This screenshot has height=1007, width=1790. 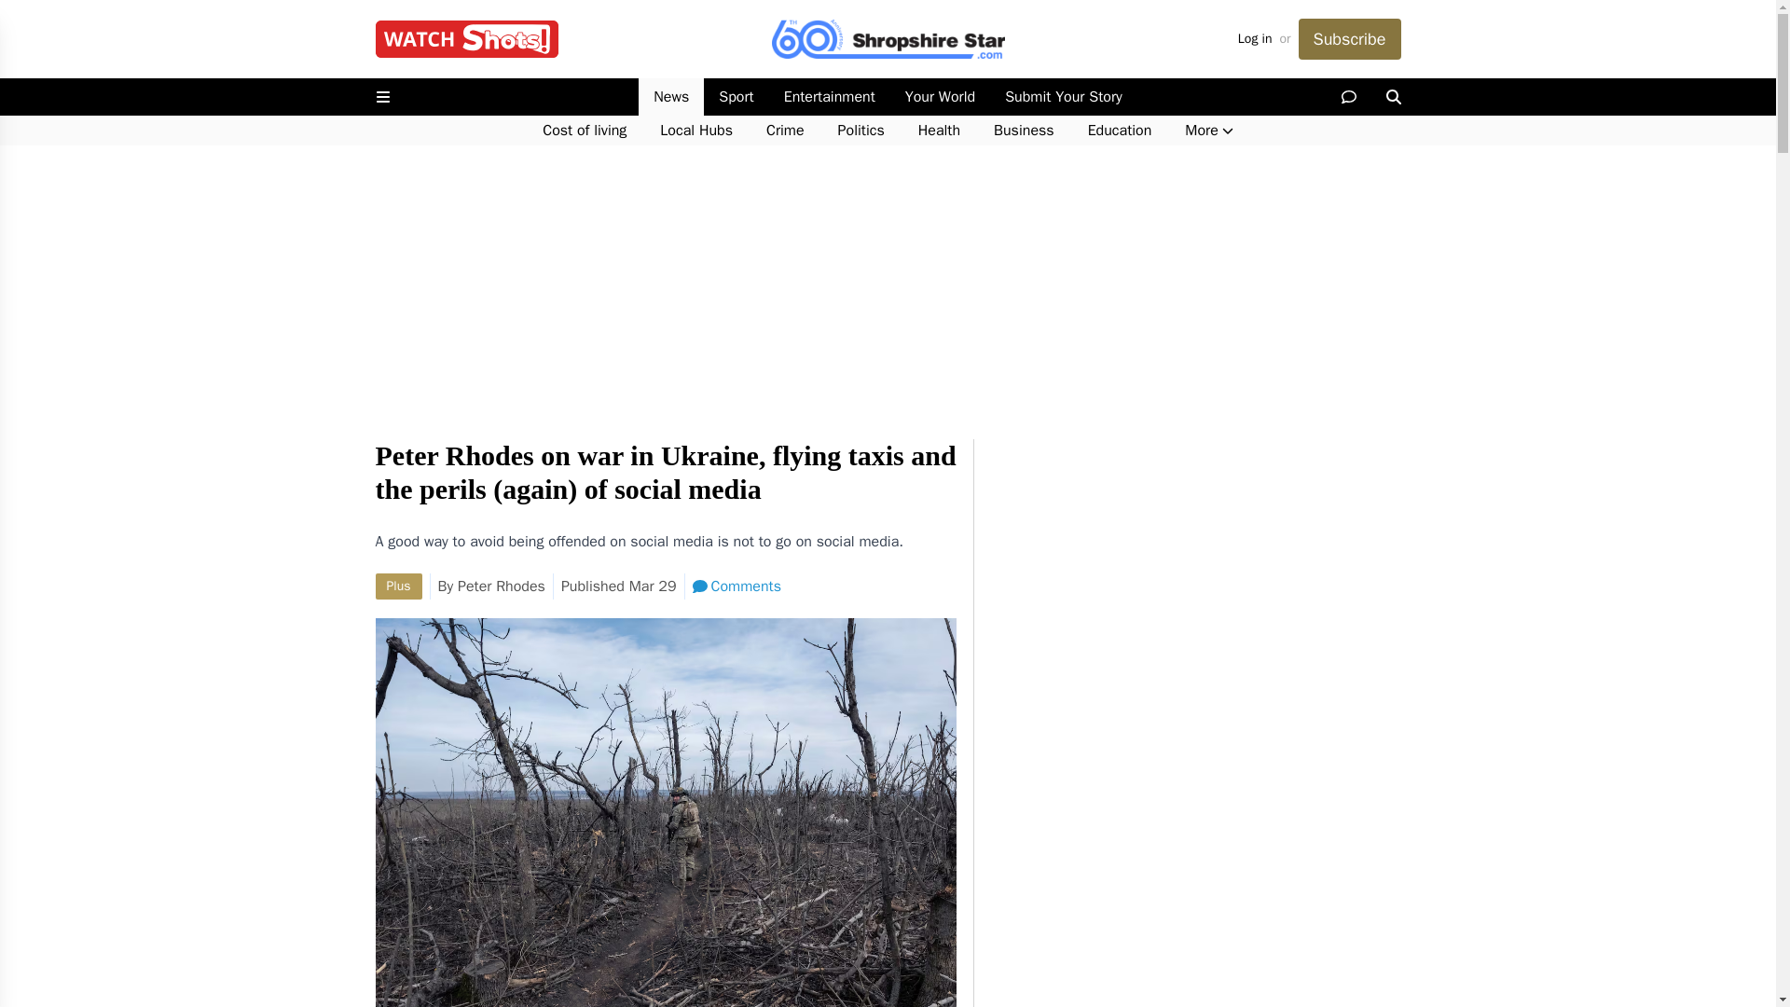 I want to click on Health, so click(x=940, y=131).